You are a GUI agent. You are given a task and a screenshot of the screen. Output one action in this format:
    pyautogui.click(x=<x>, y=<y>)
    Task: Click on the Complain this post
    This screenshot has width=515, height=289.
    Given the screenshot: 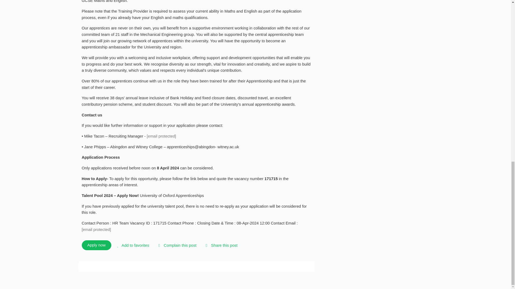 What is the action you would take?
    pyautogui.click(x=176, y=245)
    